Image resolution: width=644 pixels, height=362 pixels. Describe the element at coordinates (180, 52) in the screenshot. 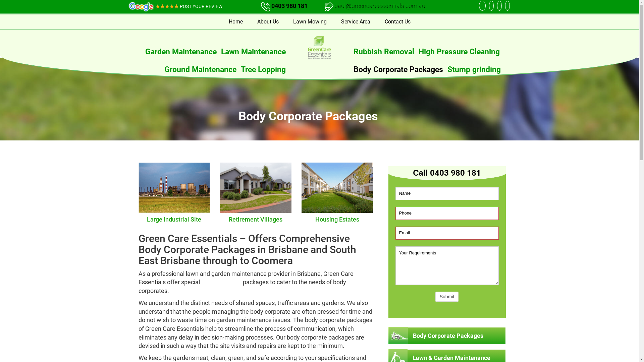

I see `Garden Maintenance` at that location.